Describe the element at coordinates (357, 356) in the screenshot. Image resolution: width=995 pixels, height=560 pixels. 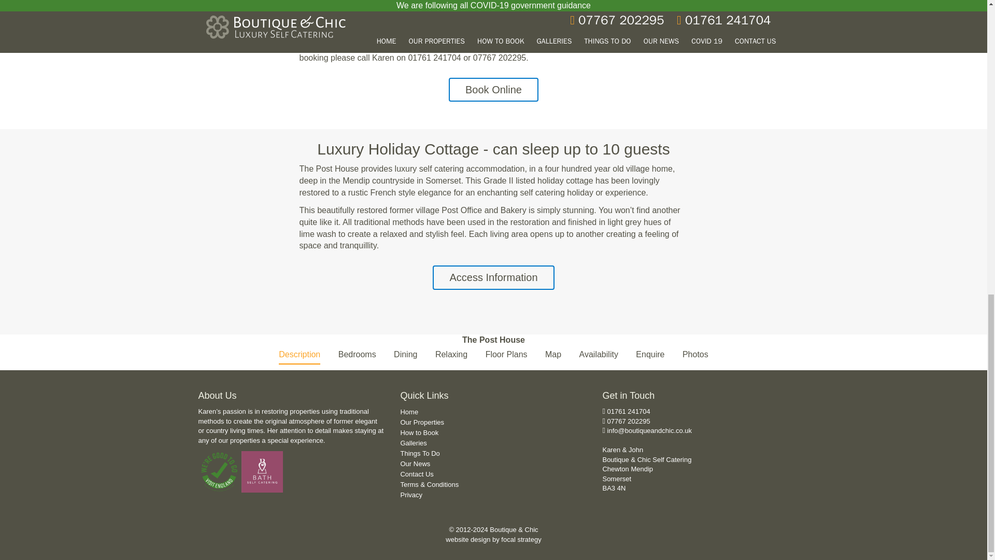
I see `Bedrooms` at that location.